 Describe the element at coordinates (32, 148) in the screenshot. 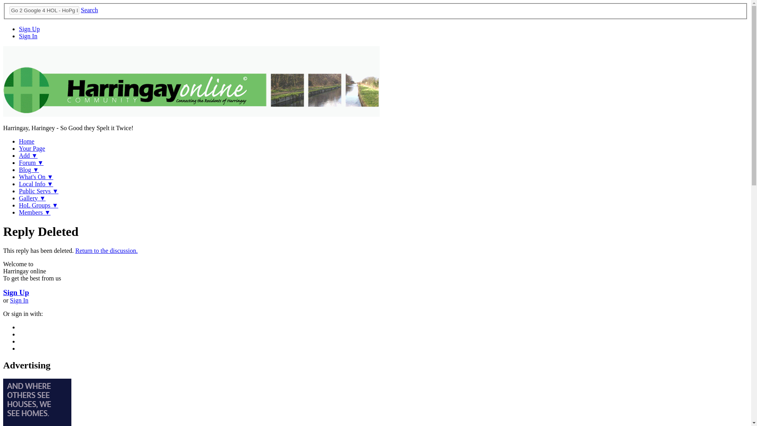

I see `Your Page` at that location.